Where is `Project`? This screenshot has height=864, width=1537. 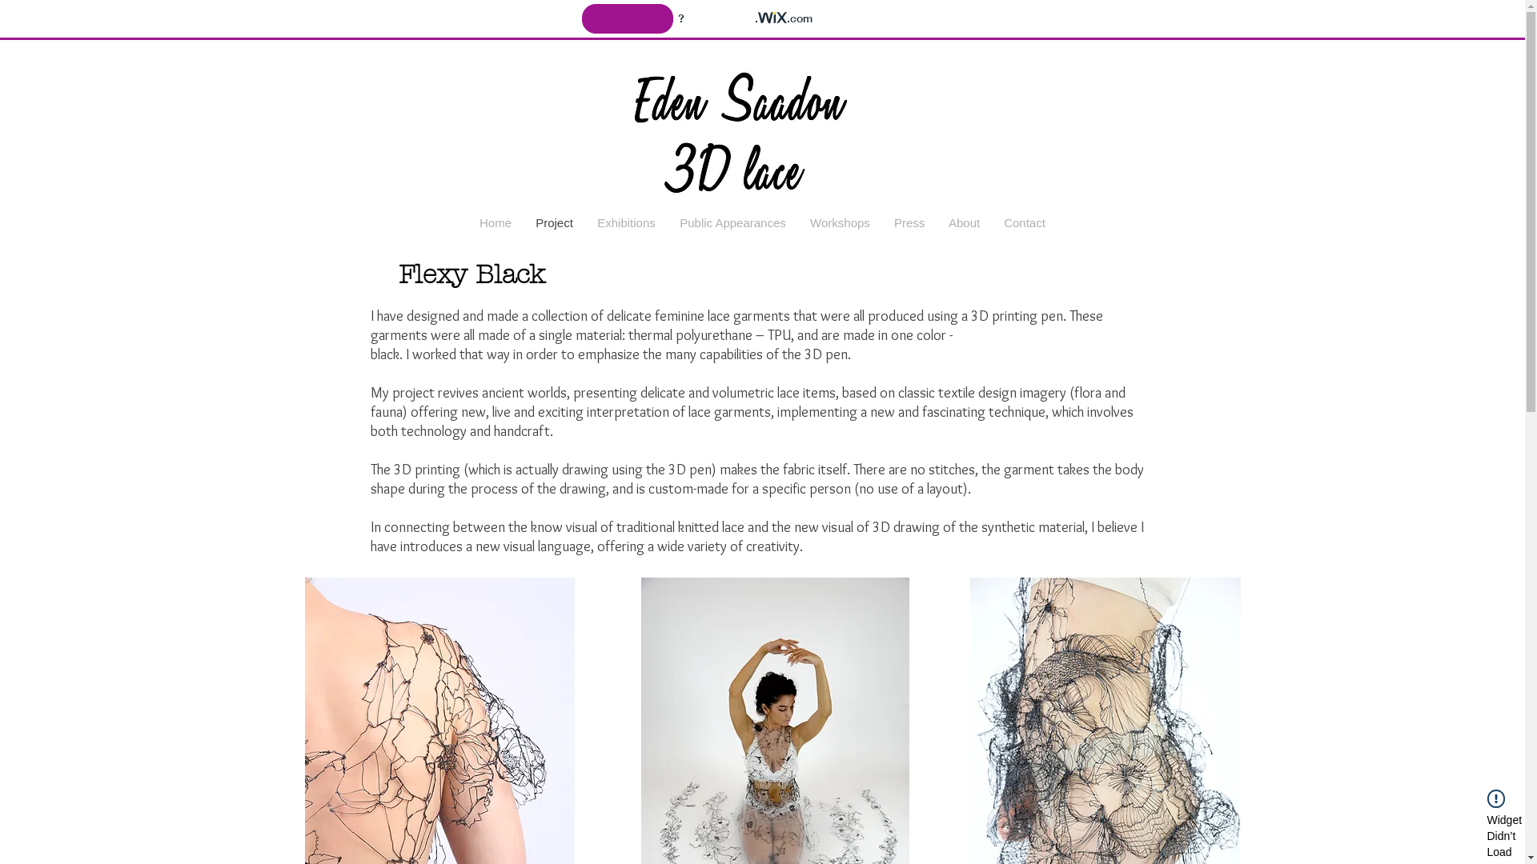 Project is located at coordinates (554, 223).